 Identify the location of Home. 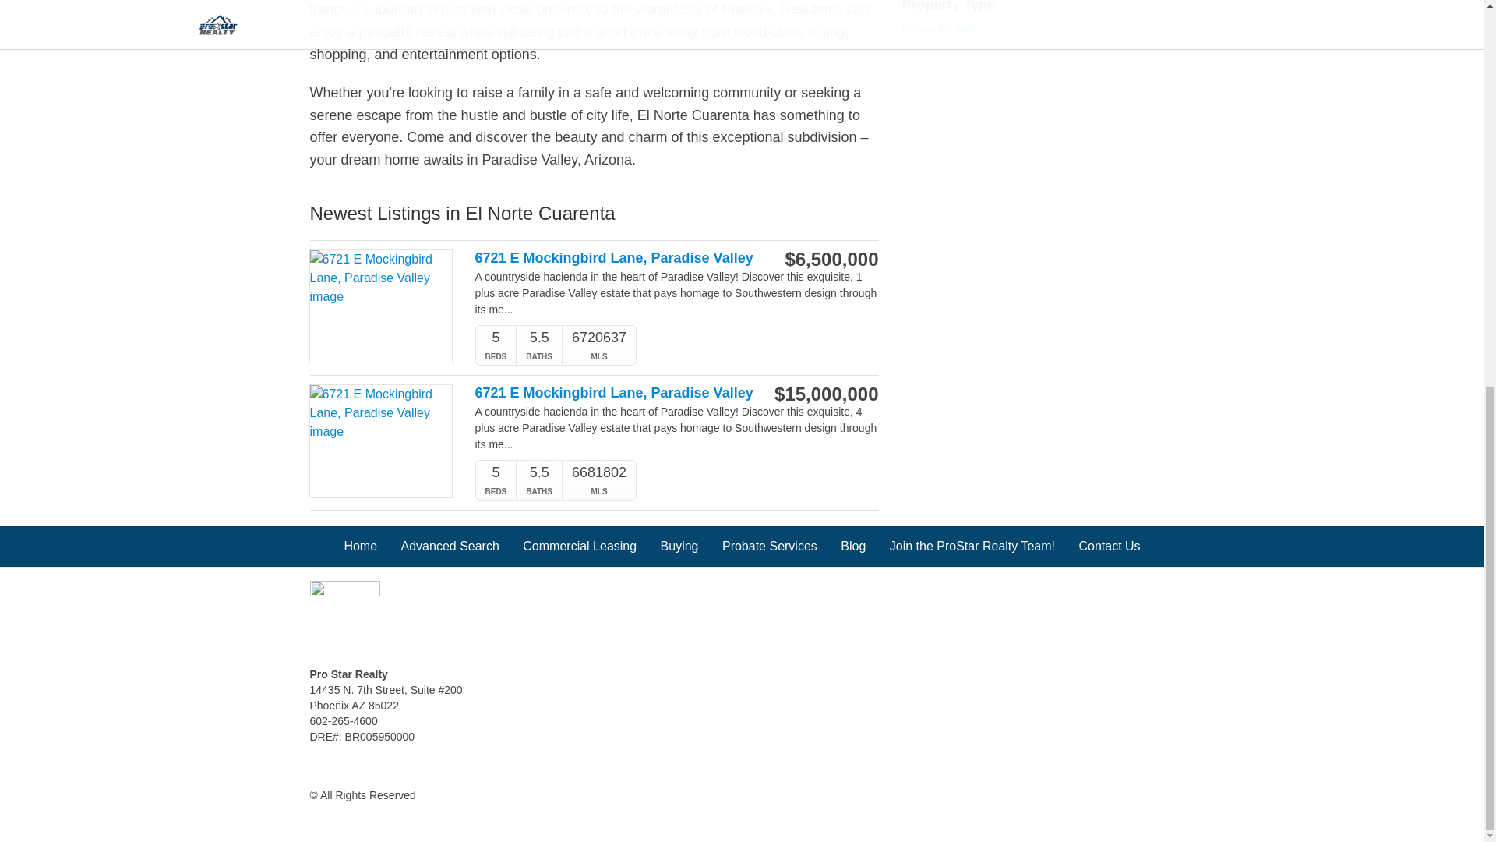
(360, 546).